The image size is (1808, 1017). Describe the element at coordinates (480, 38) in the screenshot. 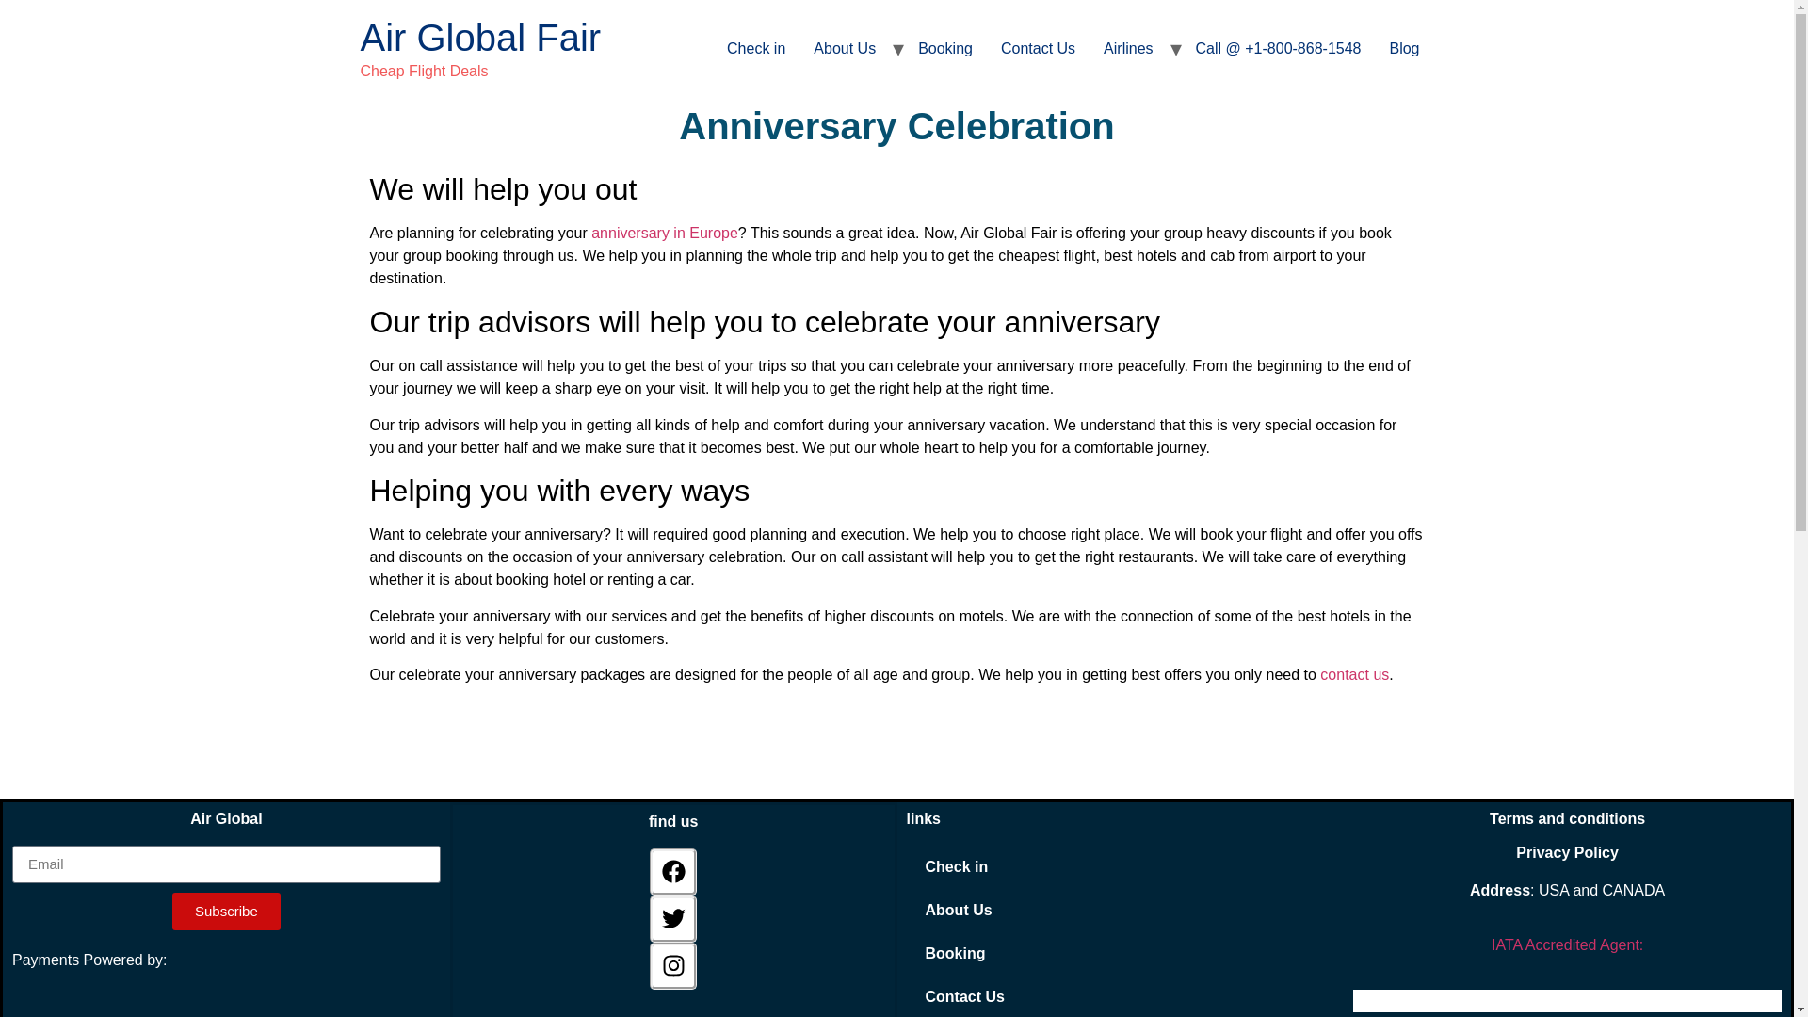

I see `Air Global Fair` at that location.